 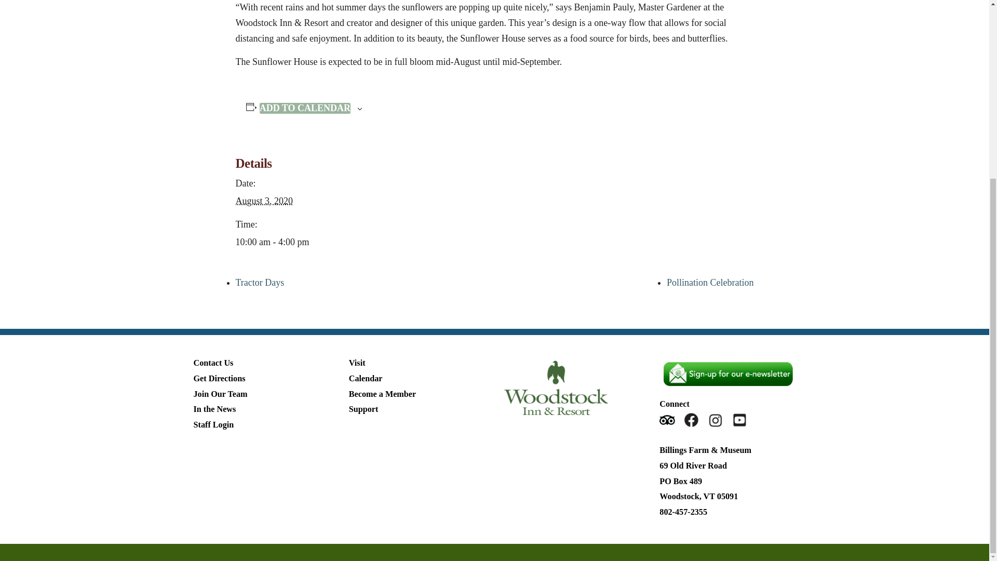 What do you see at coordinates (264, 201) in the screenshot?
I see `2020-08-03` at bounding box center [264, 201].